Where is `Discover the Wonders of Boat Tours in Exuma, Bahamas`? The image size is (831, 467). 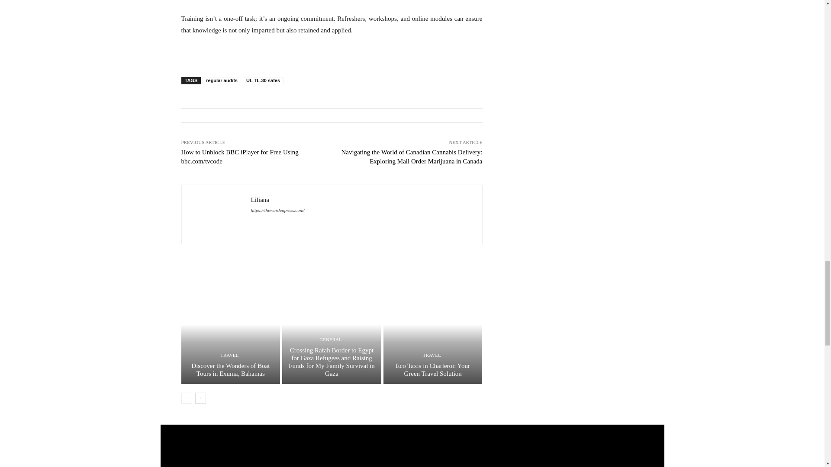
Discover the Wonders of Boat Tours in Exuma, Bahamas is located at coordinates (230, 369).